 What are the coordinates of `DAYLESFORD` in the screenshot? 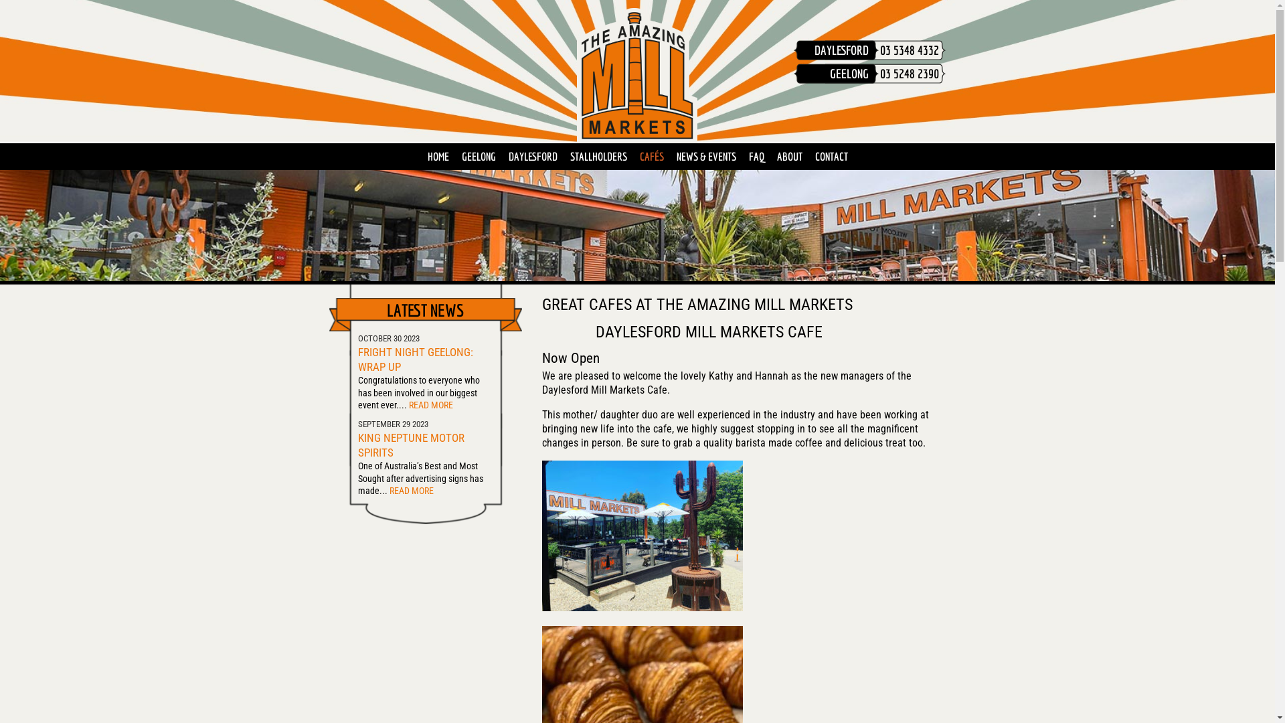 It's located at (533, 157).